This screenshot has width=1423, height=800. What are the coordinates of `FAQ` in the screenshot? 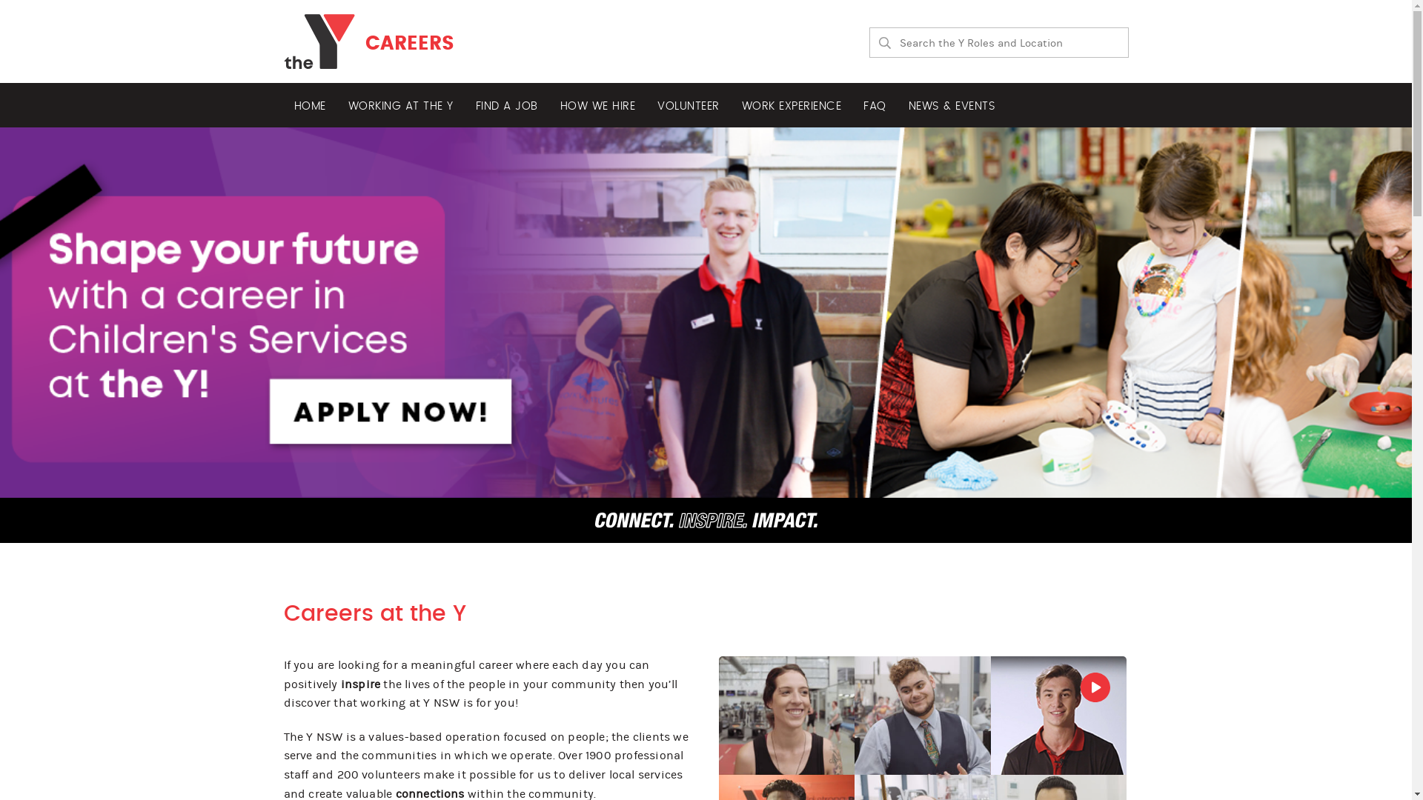 It's located at (875, 105).